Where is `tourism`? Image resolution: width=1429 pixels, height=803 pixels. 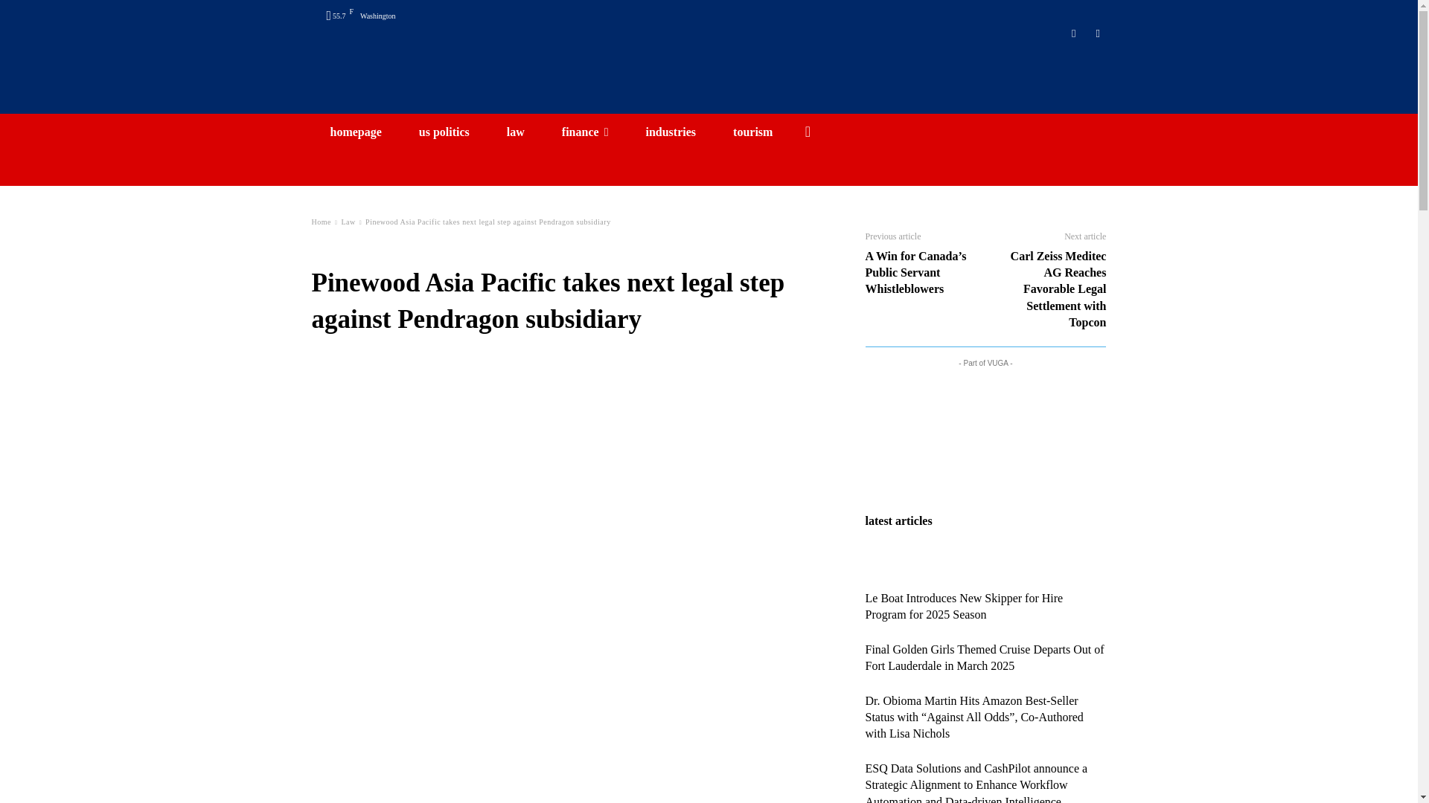 tourism is located at coordinates (753, 131).